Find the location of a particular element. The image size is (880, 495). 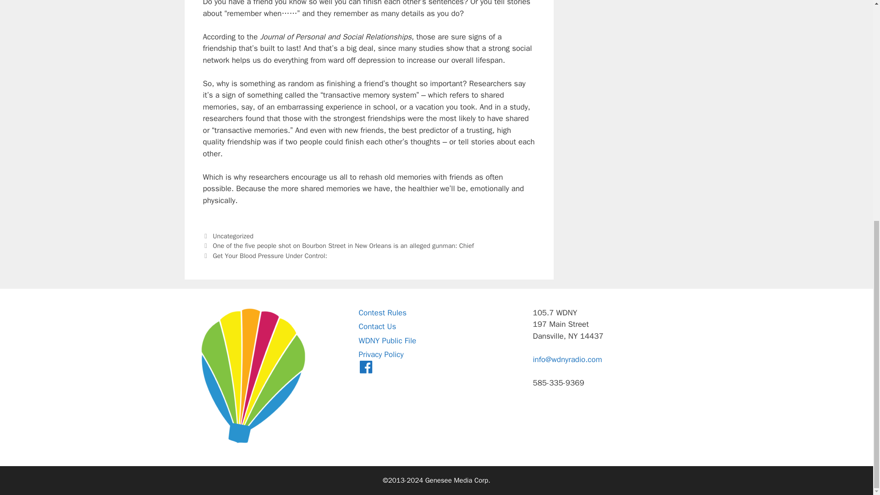

Contact Us is located at coordinates (377, 326).